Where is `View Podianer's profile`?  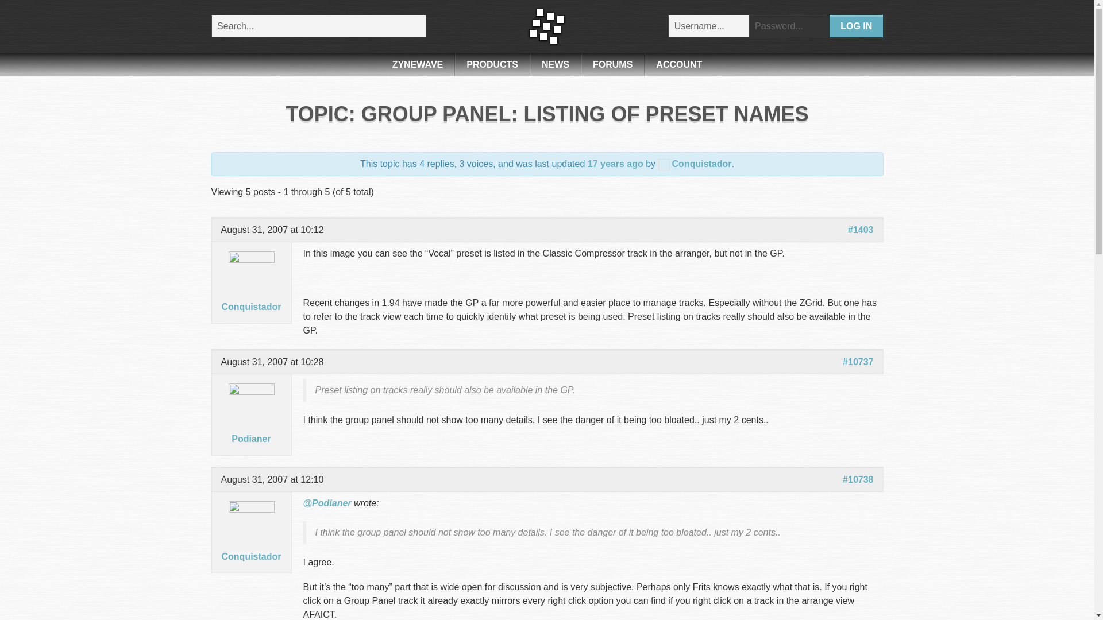
View Podianer's profile is located at coordinates (251, 421).